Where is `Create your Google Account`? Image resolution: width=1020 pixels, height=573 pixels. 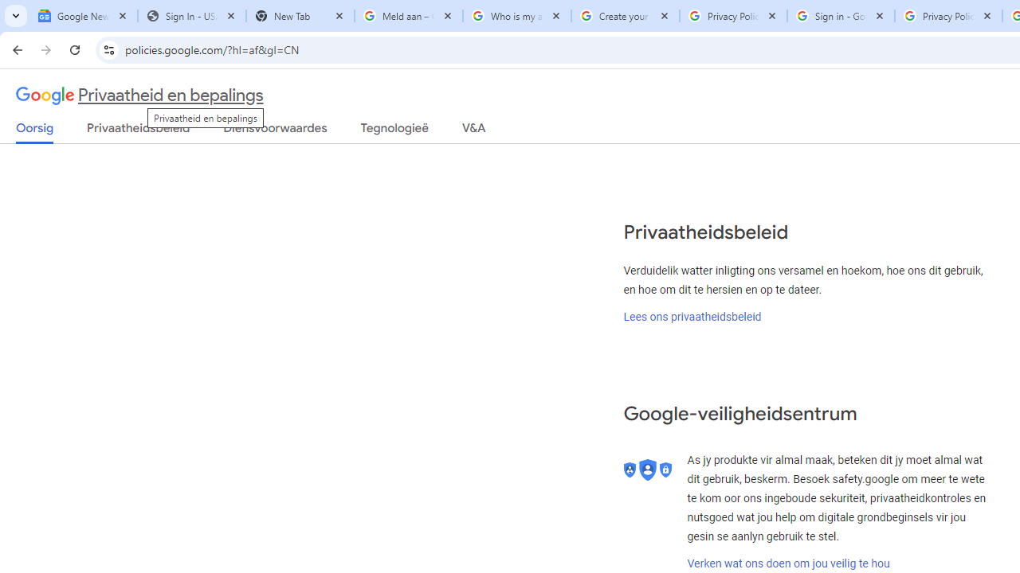 Create your Google Account is located at coordinates (625, 16).